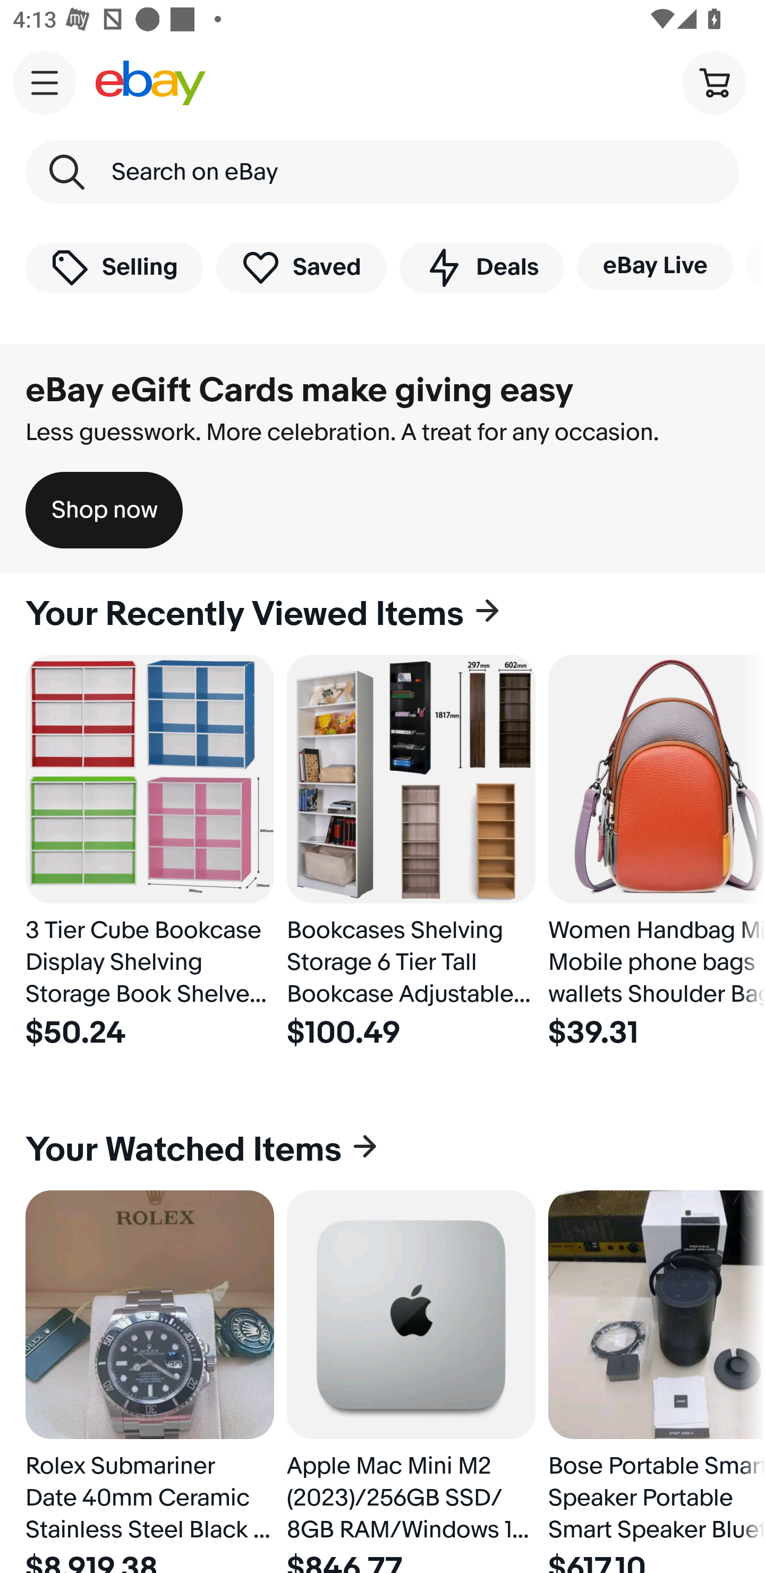  Describe the element at coordinates (382, 172) in the screenshot. I see `Search on eBay Search Keyword Search on eBay` at that location.